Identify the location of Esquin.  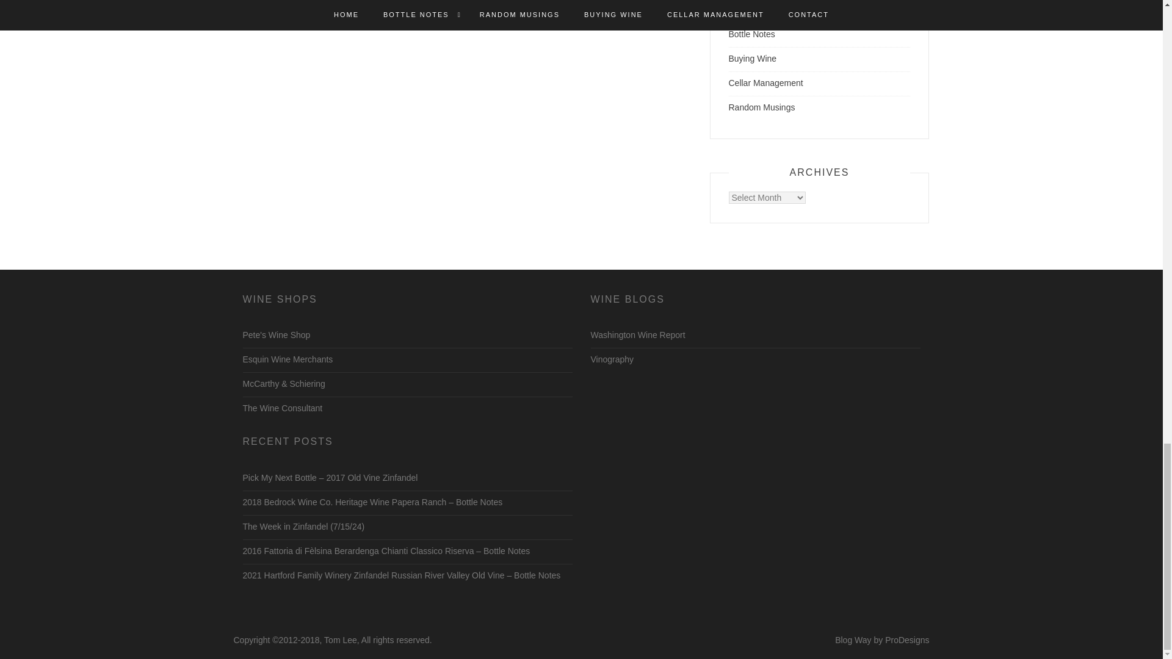
(288, 359).